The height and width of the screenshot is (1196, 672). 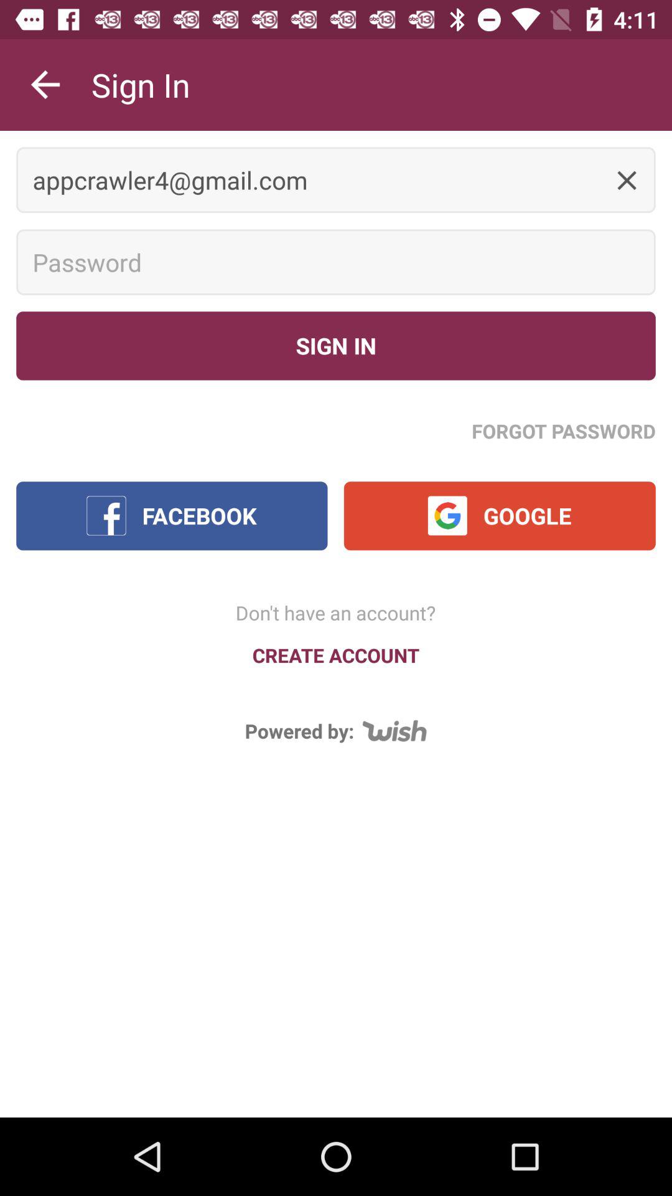 I want to click on type in password, so click(x=336, y=262).